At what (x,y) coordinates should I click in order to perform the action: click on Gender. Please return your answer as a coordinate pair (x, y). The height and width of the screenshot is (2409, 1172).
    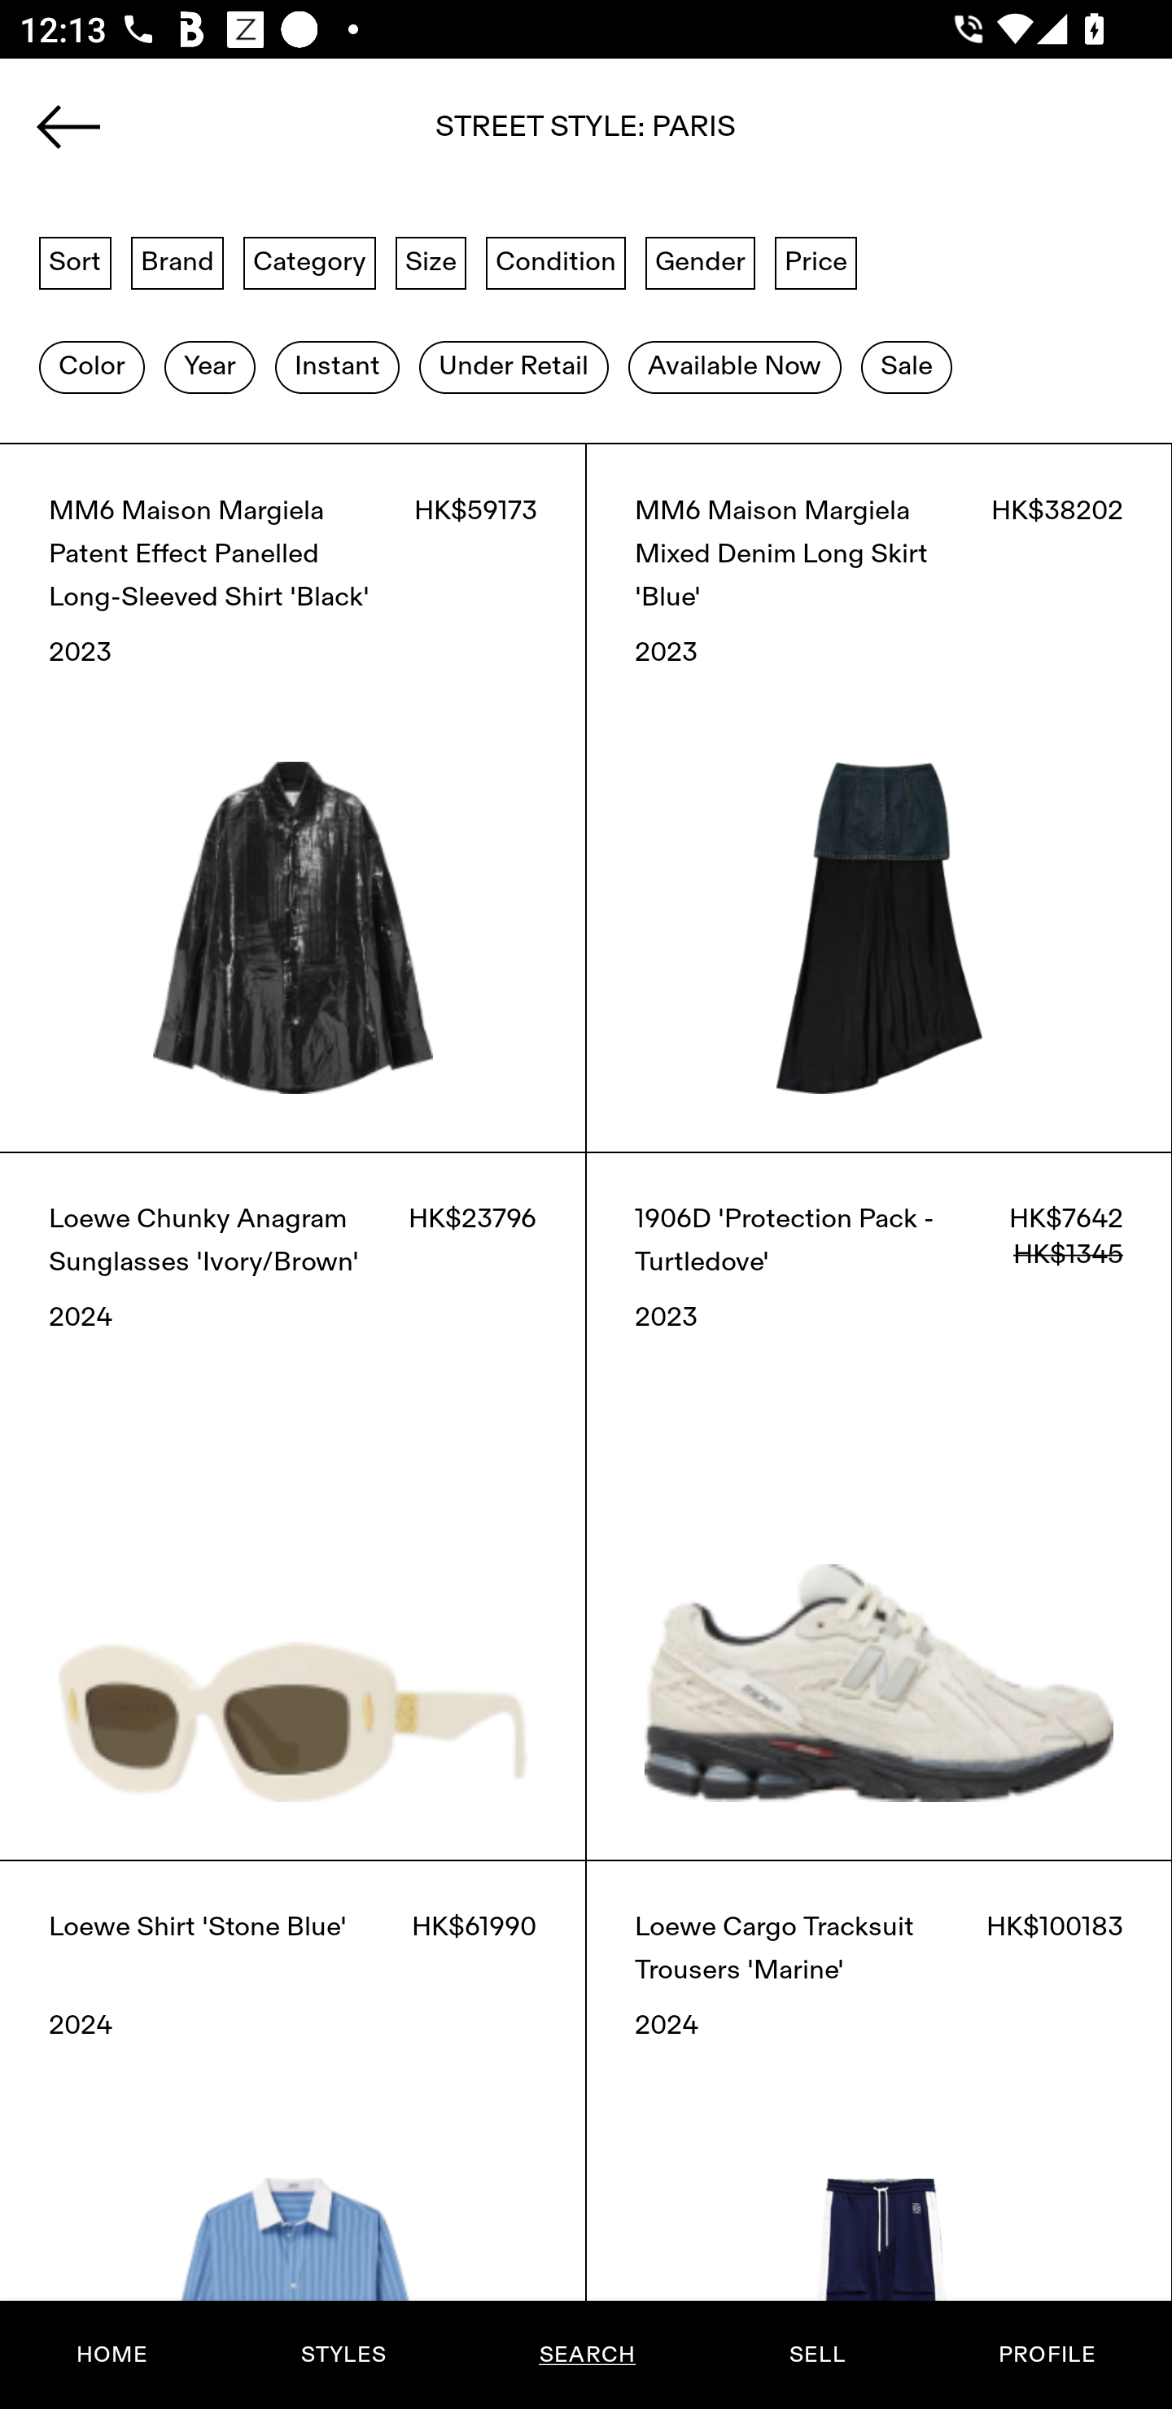
    Looking at the image, I should click on (700, 261).